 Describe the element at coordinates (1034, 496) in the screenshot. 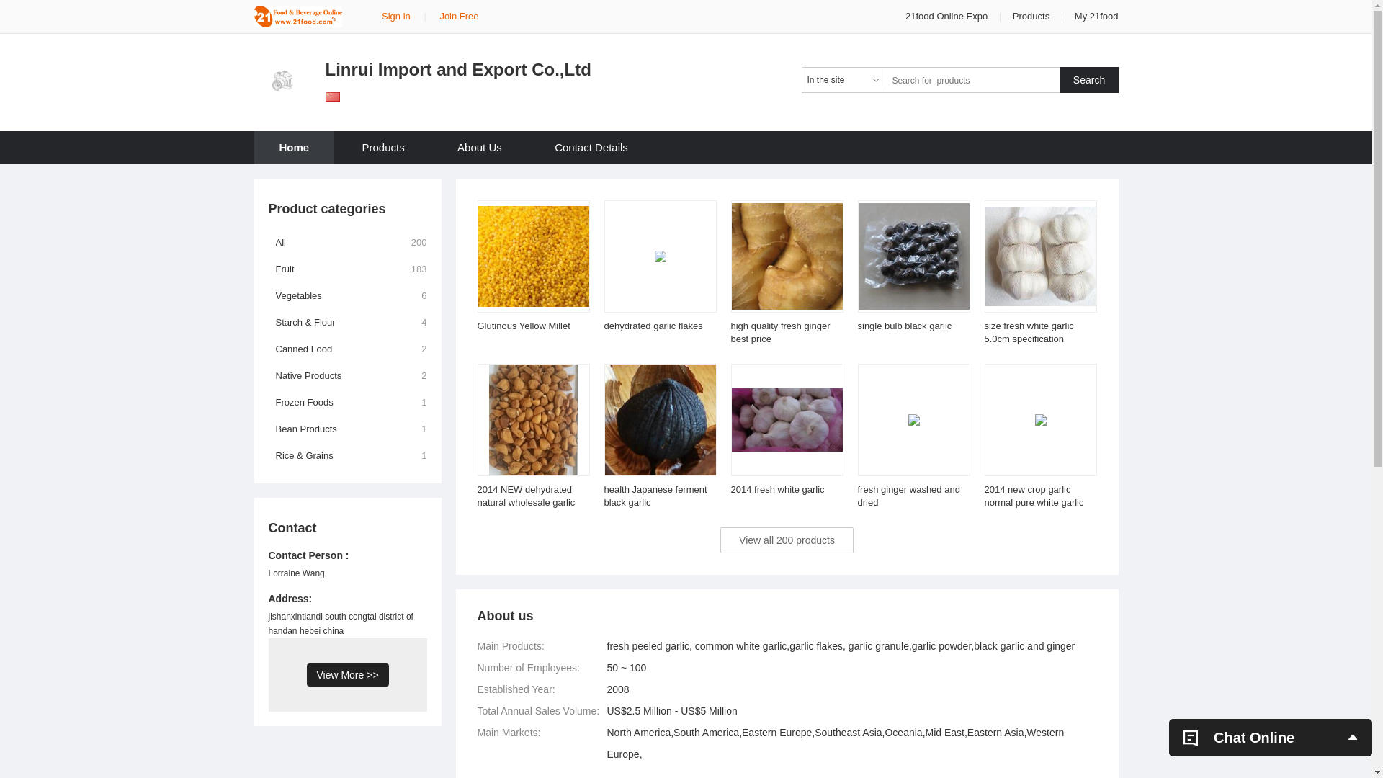

I see `2014 new crop garlic normal pure white garlic` at that location.